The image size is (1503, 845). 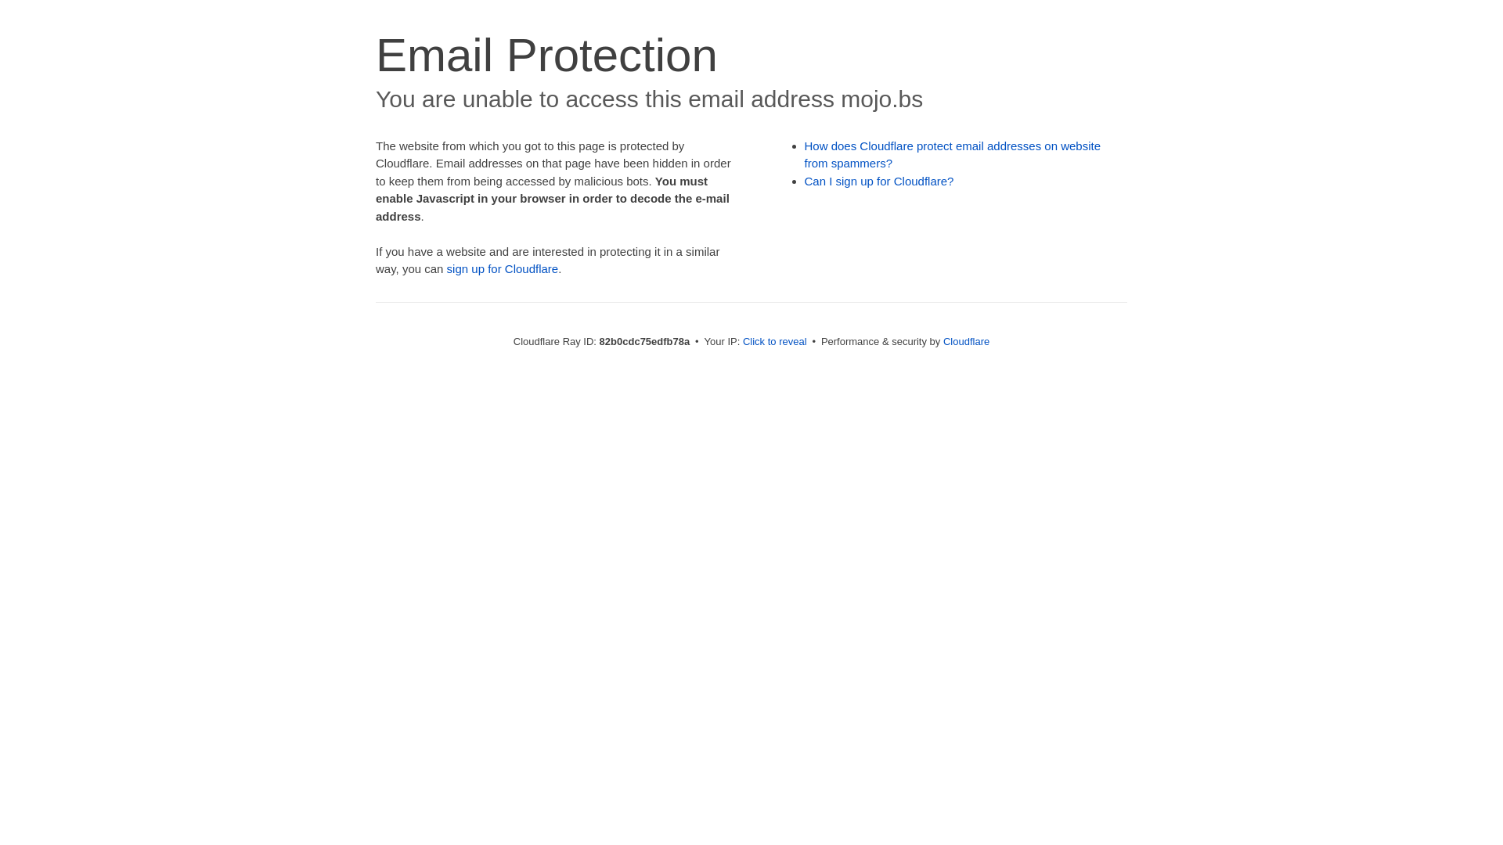 I want to click on Cloudflare, so click(x=966, y=341).